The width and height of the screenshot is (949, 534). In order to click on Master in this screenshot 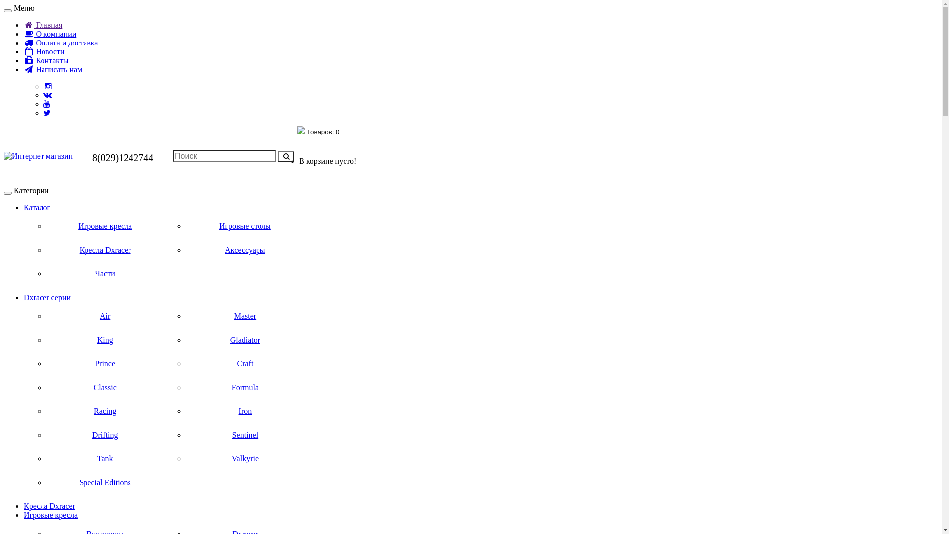, I will do `click(245, 316)`.